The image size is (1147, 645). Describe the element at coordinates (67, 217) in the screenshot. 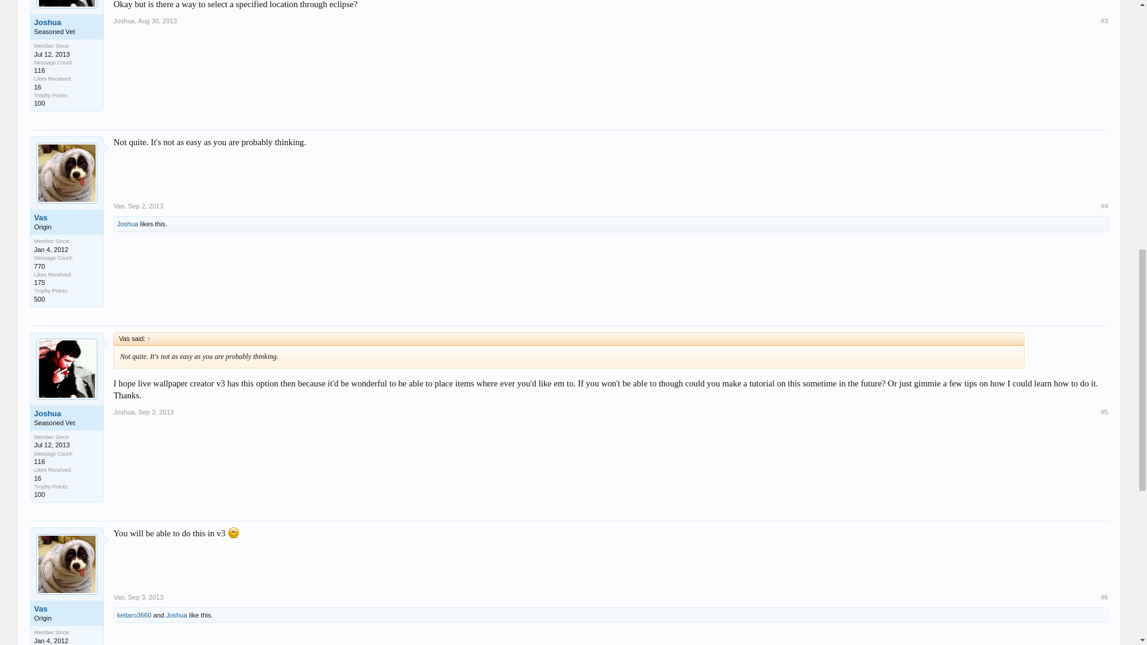

I see `Vas` at that location.